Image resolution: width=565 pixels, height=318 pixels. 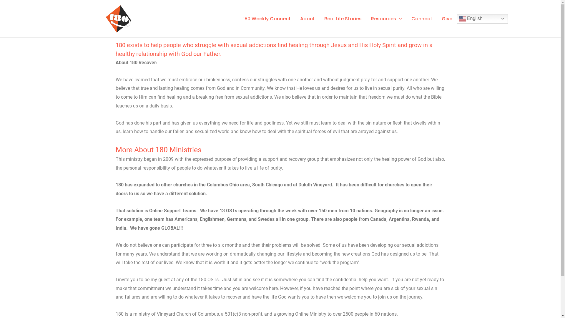 What do you see at coordinates (267, 19) in the screenshot?
I see `180 Weekly Connect` at bounding box center [267, 19].